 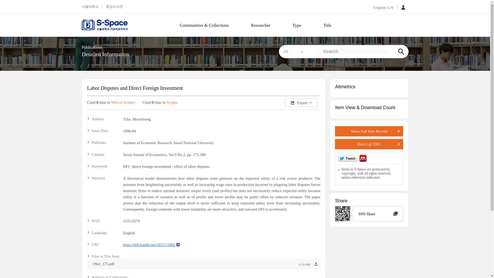 I want to click on DFI, so click(x=126, y=166).